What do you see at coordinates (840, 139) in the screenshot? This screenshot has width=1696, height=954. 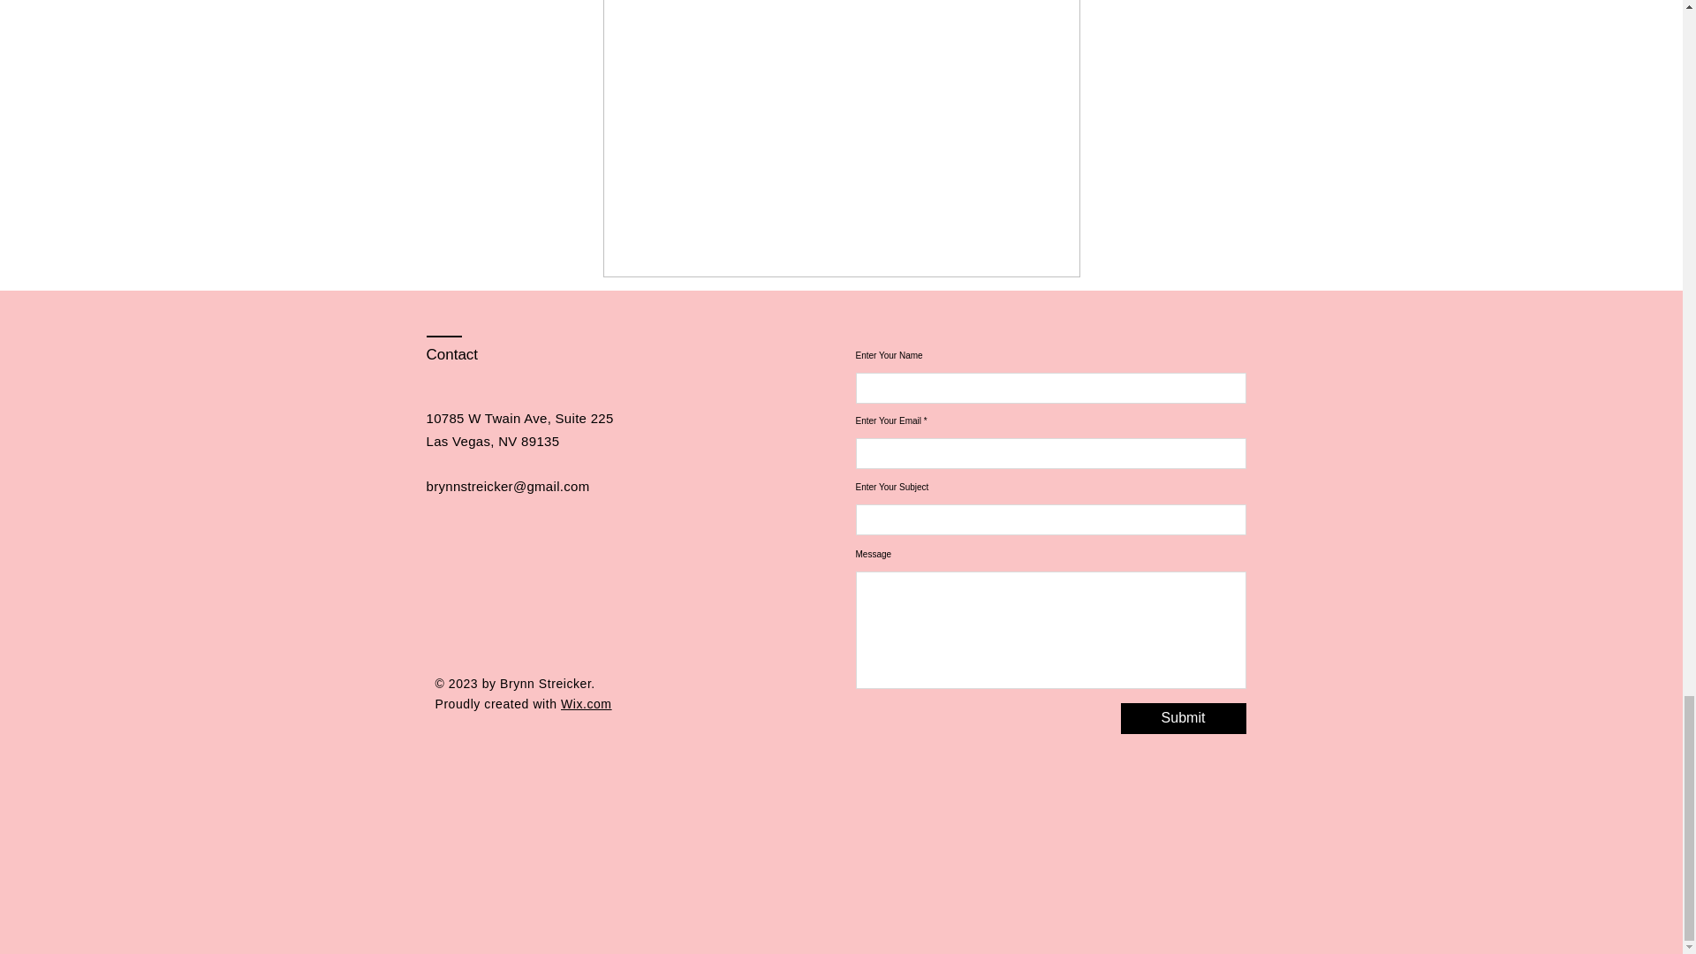 I see `17962906201659875.jpg` at bounding box center [840, 139].